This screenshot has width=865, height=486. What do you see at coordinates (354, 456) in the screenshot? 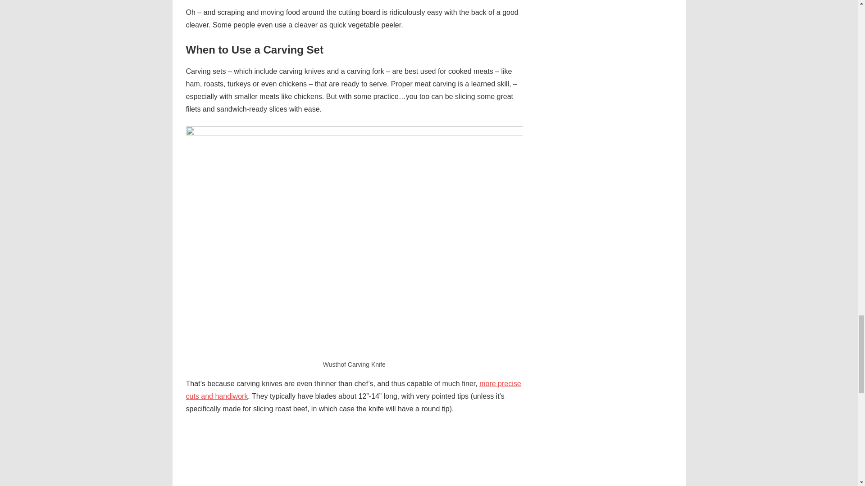
I see `How to Use a Carving Knife` at bounding box center [354, 456].